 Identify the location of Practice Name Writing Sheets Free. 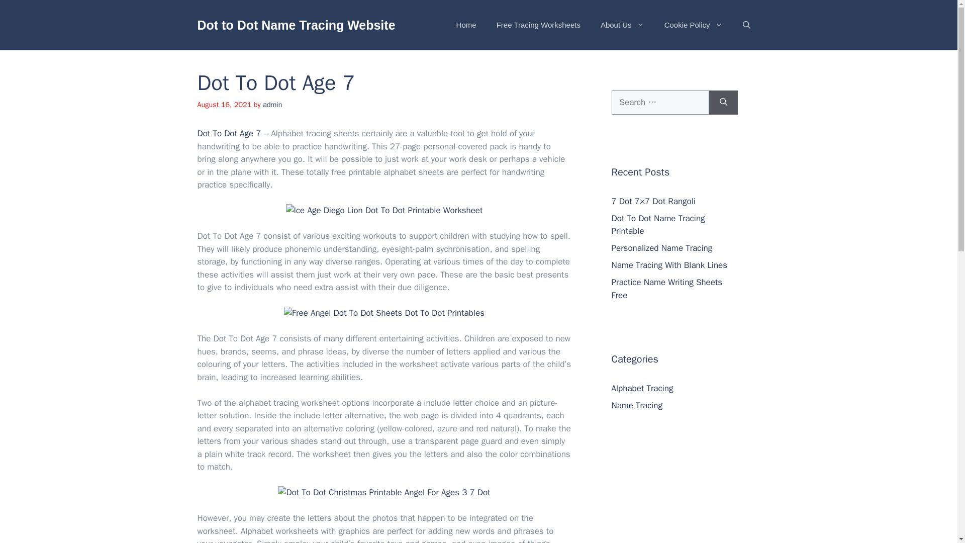
(666, 289).